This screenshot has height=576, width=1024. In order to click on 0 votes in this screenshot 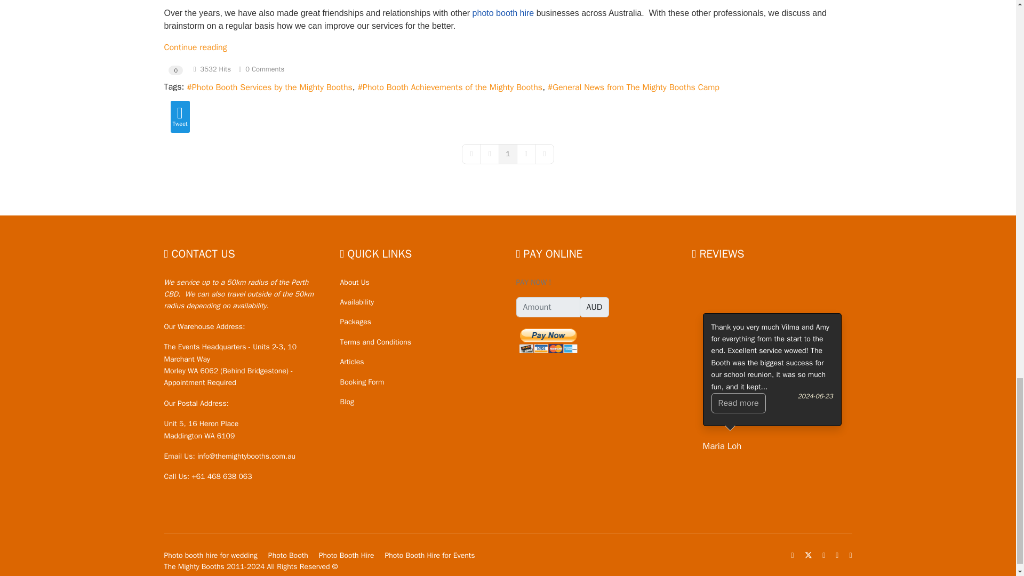, I will do `click(176, 70)`.